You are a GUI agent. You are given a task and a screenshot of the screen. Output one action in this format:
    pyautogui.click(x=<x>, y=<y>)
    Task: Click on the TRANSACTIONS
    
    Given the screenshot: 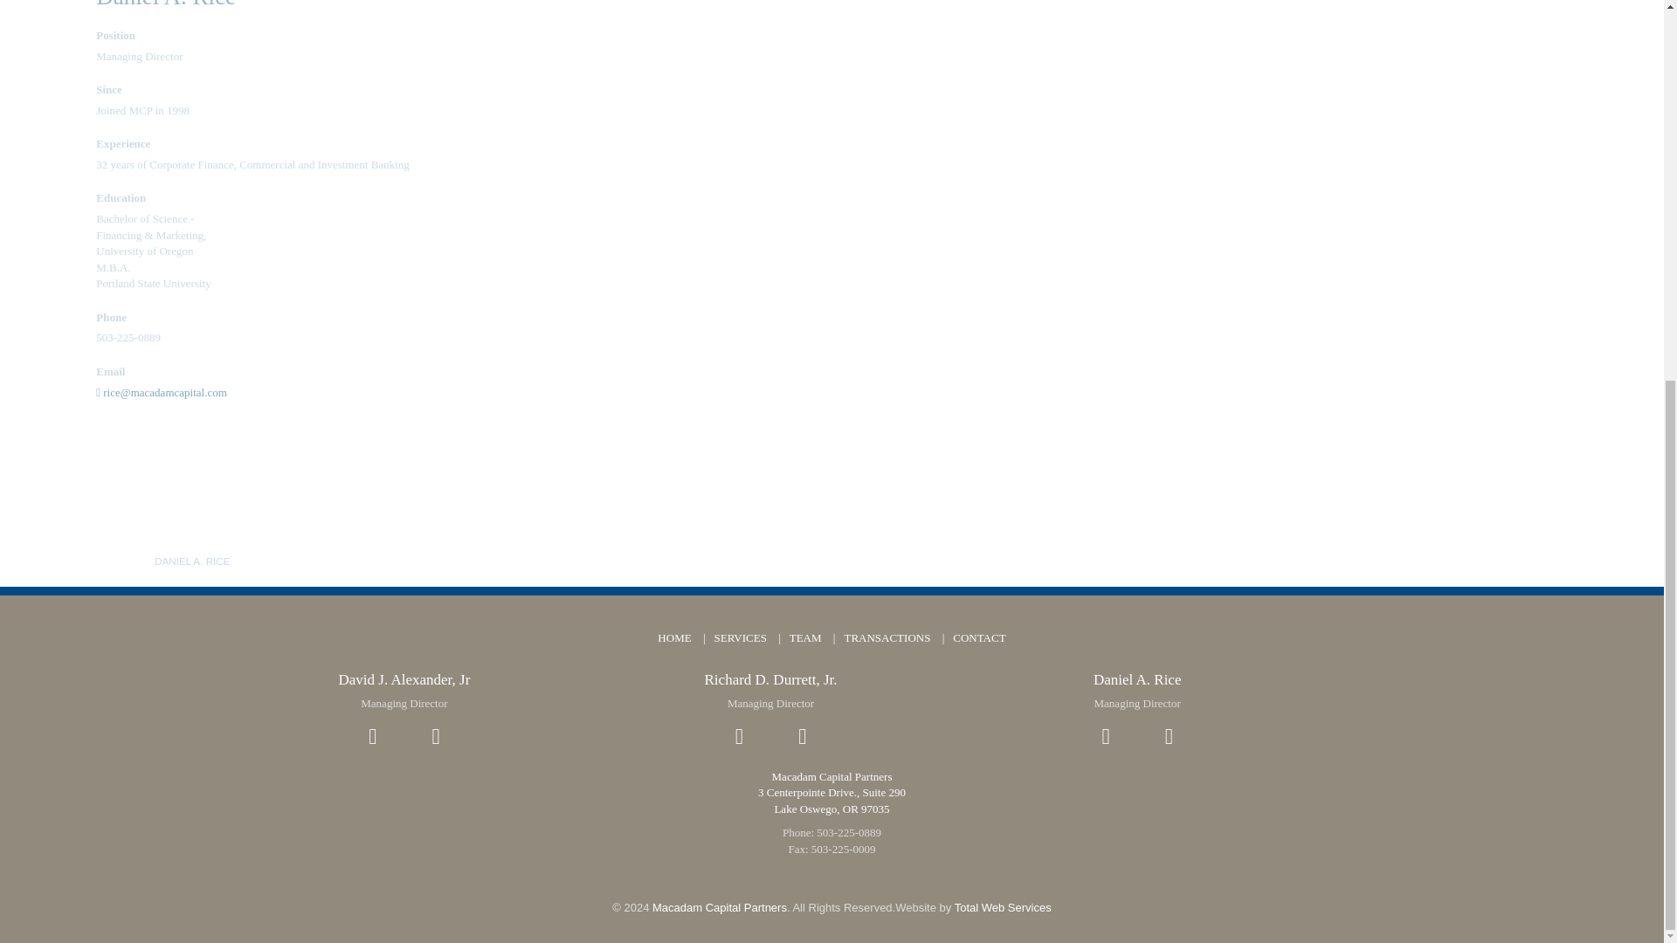 What is the action you would take?
    pyautogui.click(x=886, y=637)
    